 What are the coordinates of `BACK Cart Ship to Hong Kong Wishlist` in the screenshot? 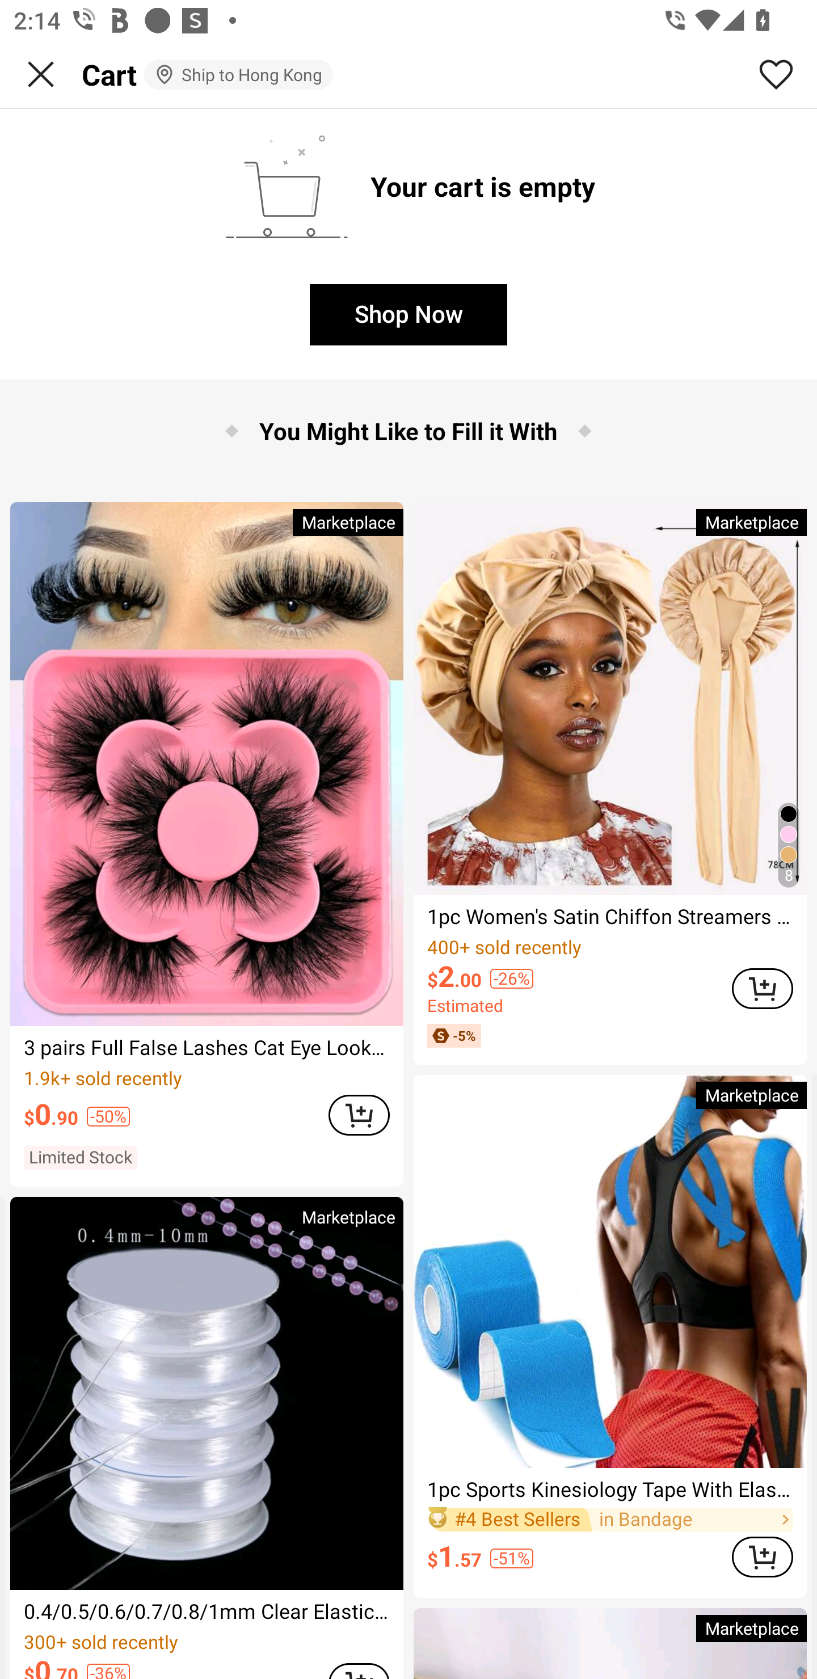 It's located at (408, 75).